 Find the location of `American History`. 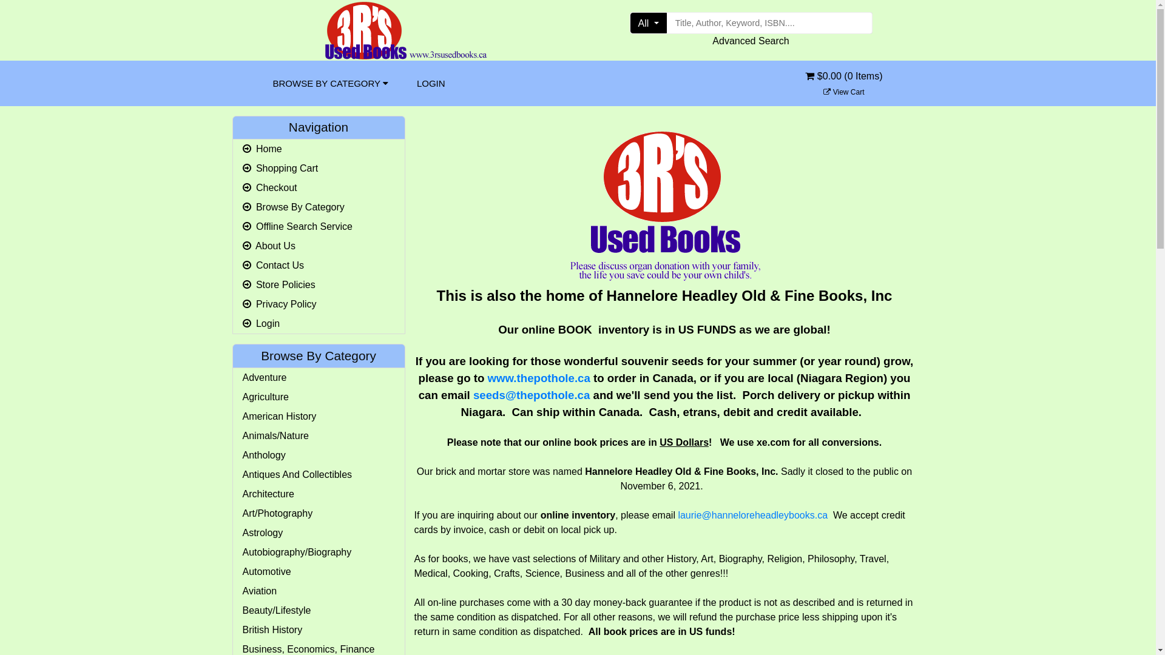

American History is located at coordinates (319, 417).